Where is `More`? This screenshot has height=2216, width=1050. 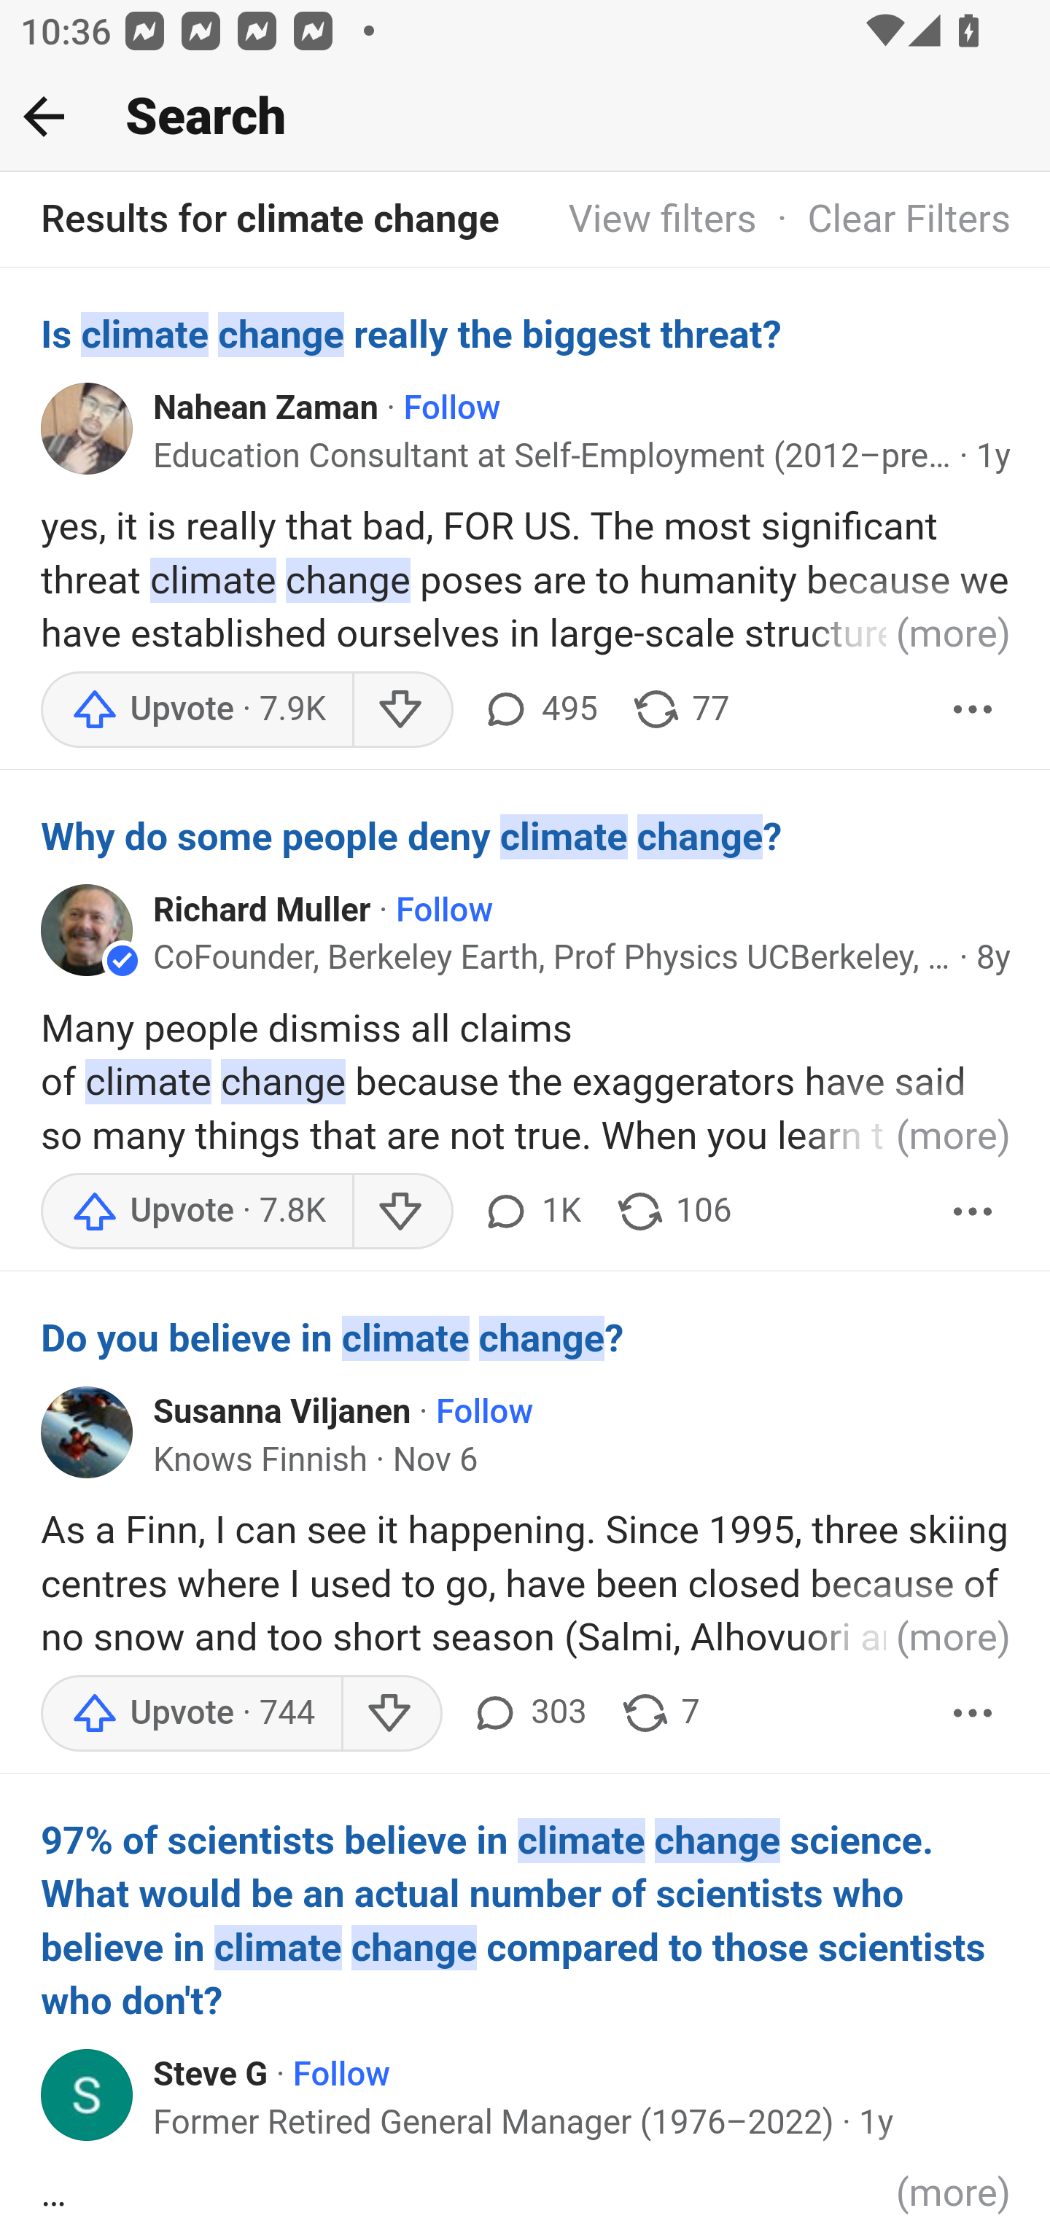
More is located at coordinates (973, 709).